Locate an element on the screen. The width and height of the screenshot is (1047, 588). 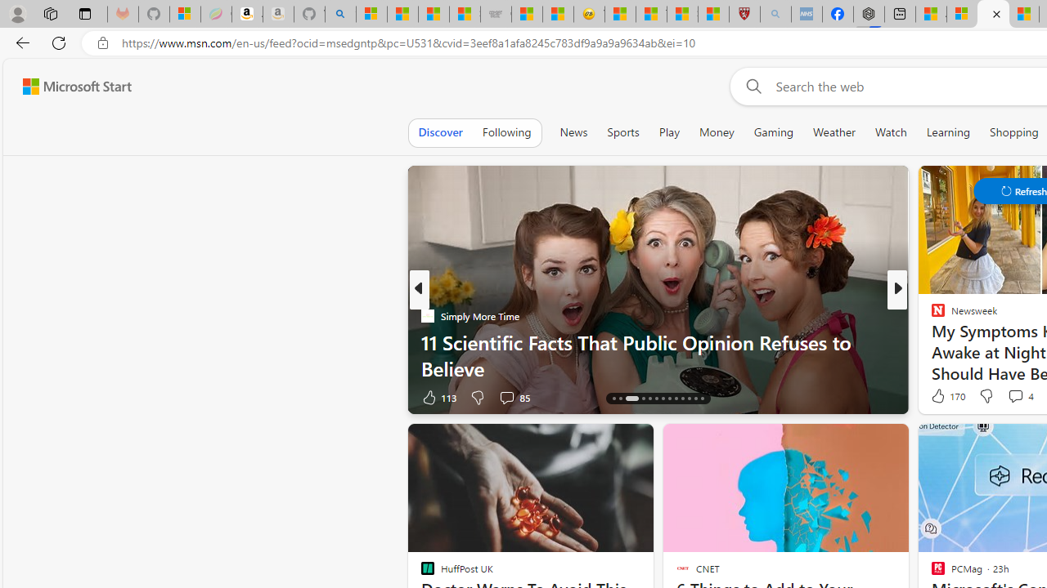
AutomationID: tab-18 is located at coordinates (649, 399).